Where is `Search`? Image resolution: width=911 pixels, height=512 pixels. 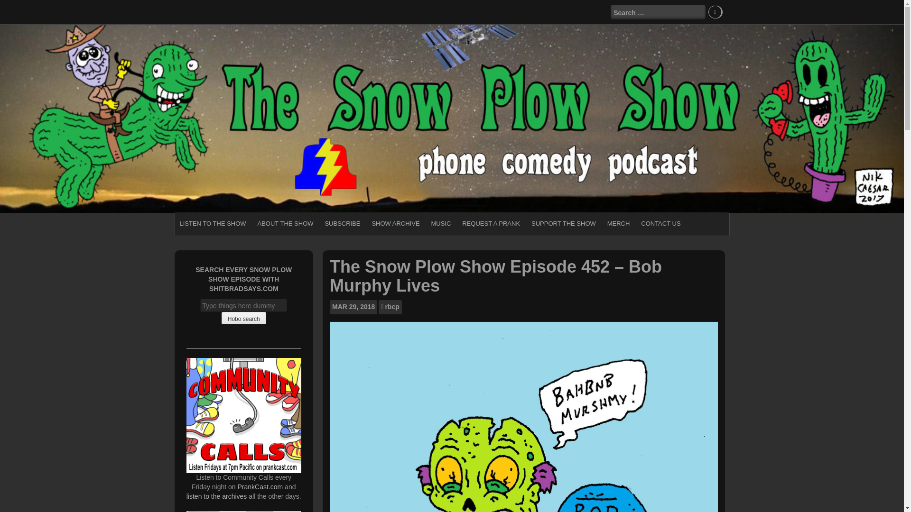 Search is located at coordinates (15, 6).